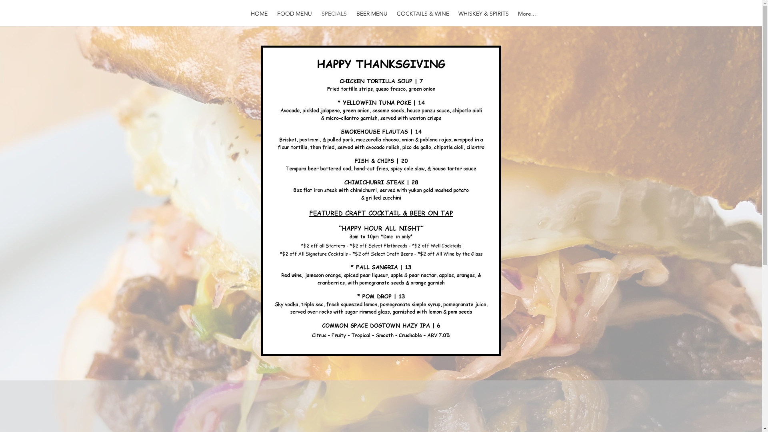 This screenshot has width=768, height=432. I want to click on HOME, so click(259, 14).